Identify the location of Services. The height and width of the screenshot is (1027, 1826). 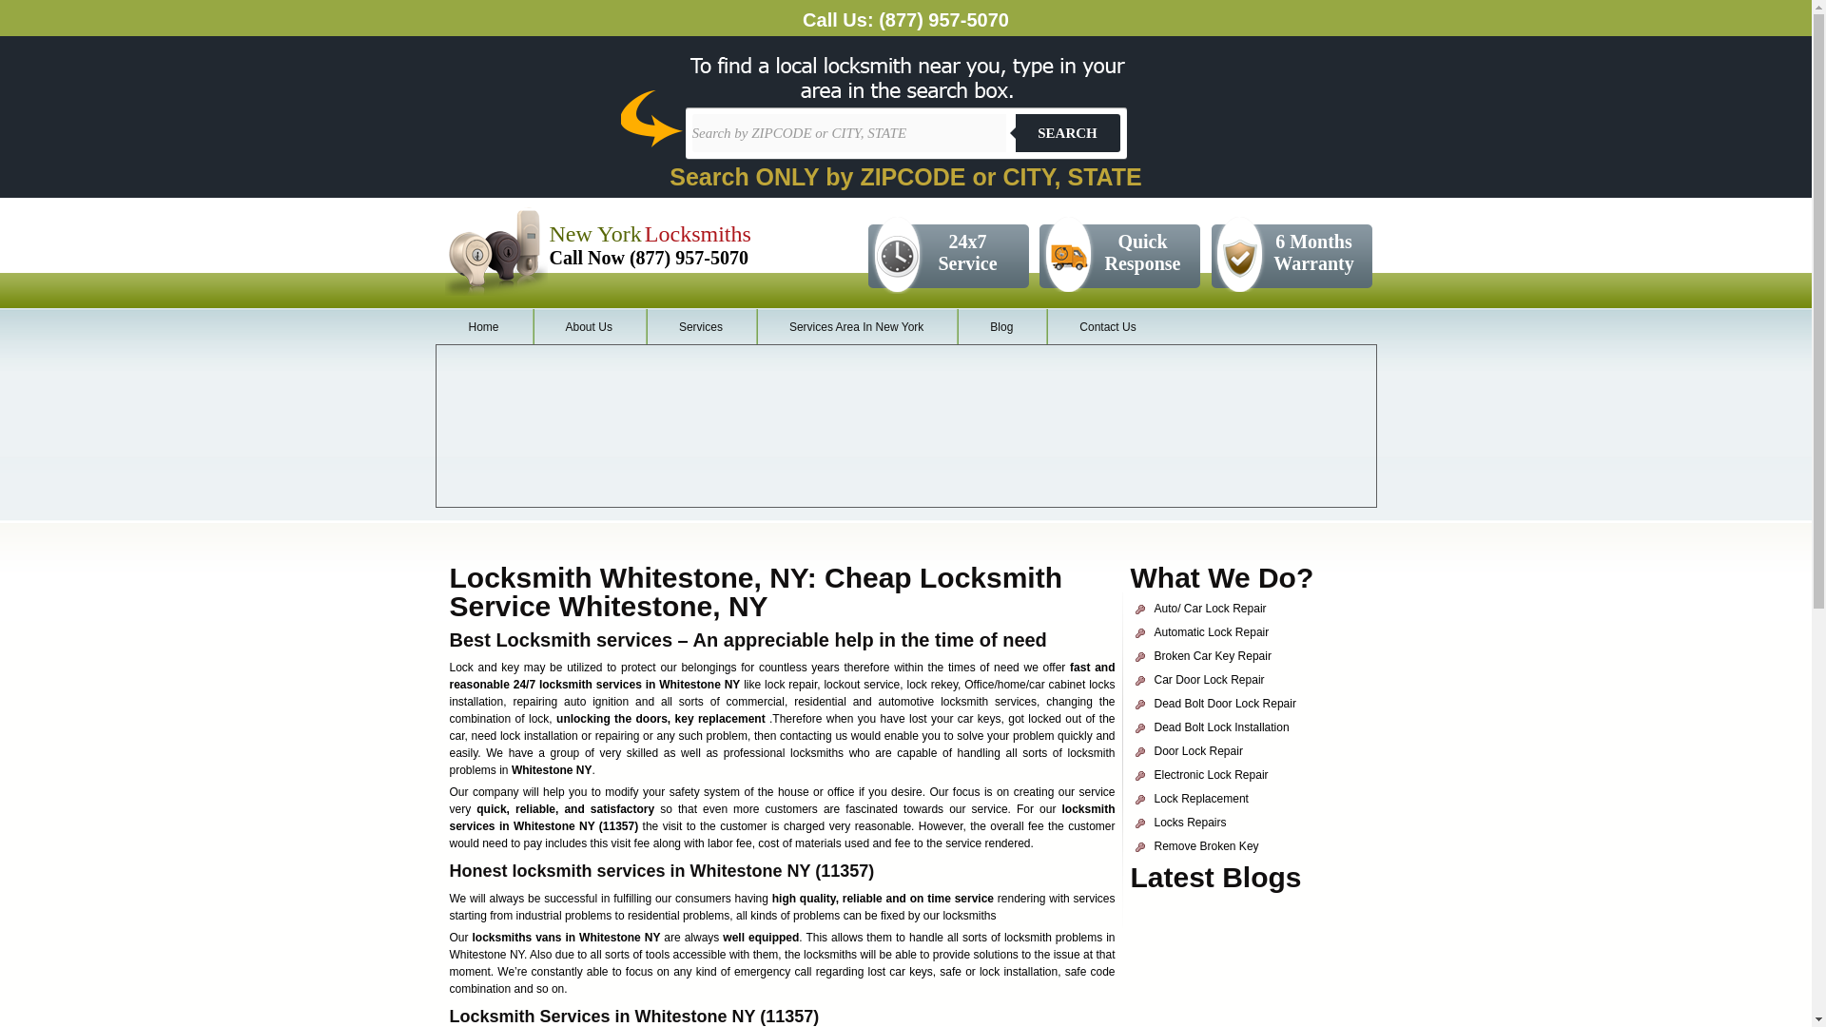
(700, 327).